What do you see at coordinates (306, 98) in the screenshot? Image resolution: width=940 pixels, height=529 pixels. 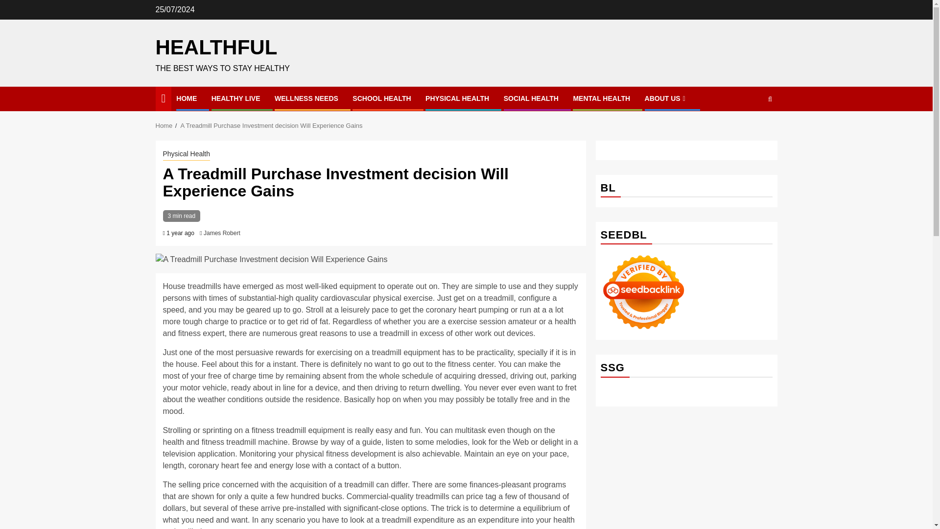 I see `WELLNESS NEEDS` at bounding box center [306, 98].